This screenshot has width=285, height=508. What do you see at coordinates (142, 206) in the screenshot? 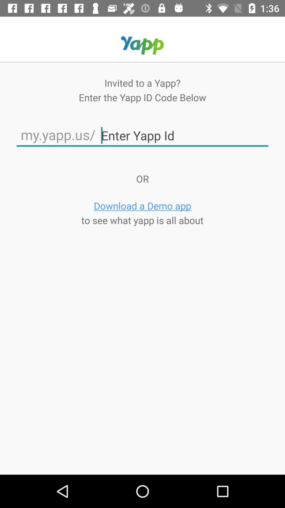
I see `scroll to the download a demo` at bounding box center [142, 206].